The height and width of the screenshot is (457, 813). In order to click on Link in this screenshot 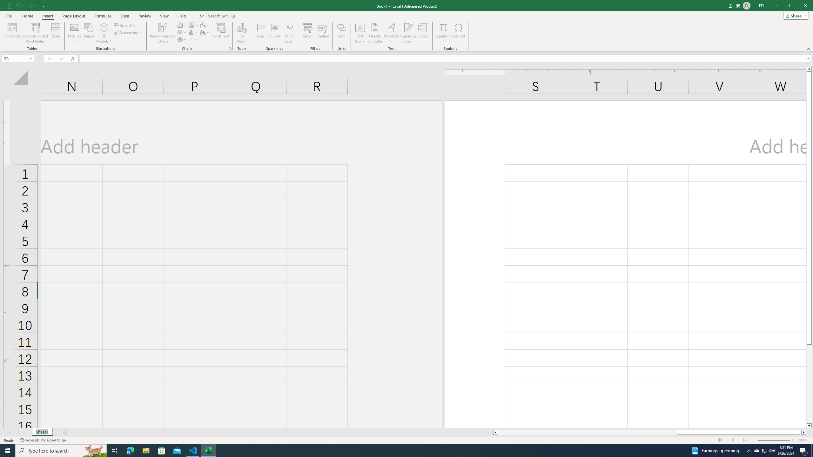, I will do `click(342, 33)`.